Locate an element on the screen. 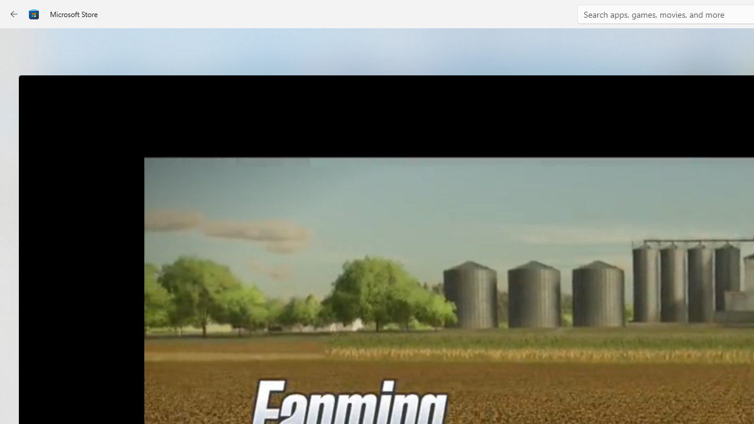 This screenshot has height=424, width=754. Home is located at coordinates (21, 47).